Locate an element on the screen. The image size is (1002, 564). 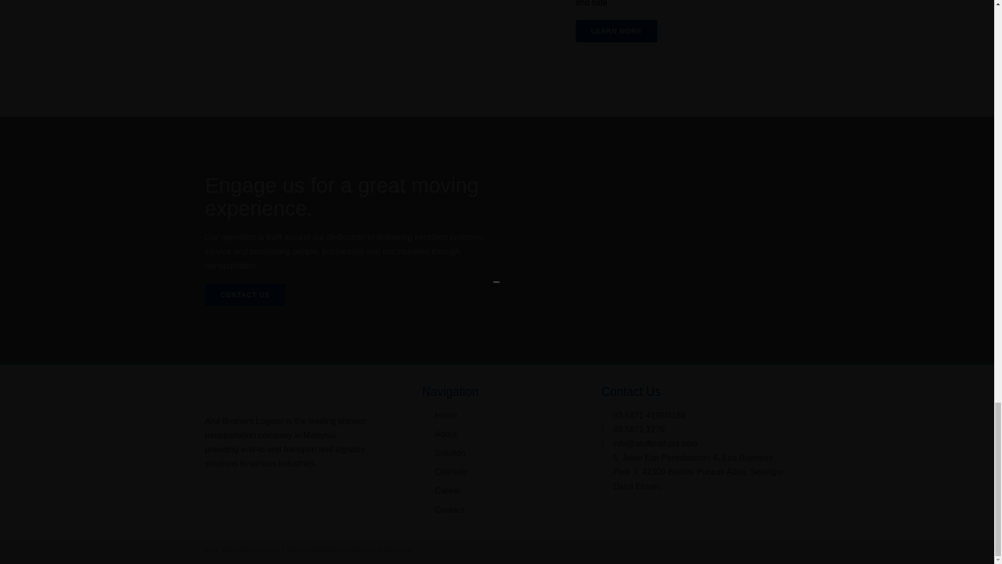
LEARN MORE is located at coordinates (616, 31).